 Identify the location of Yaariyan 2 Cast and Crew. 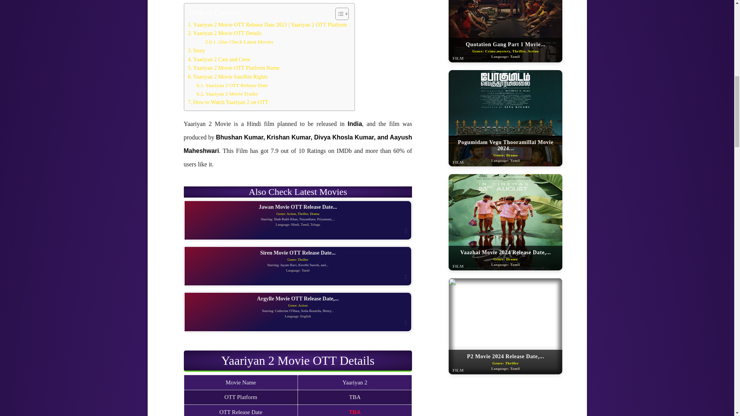
(219, 59).